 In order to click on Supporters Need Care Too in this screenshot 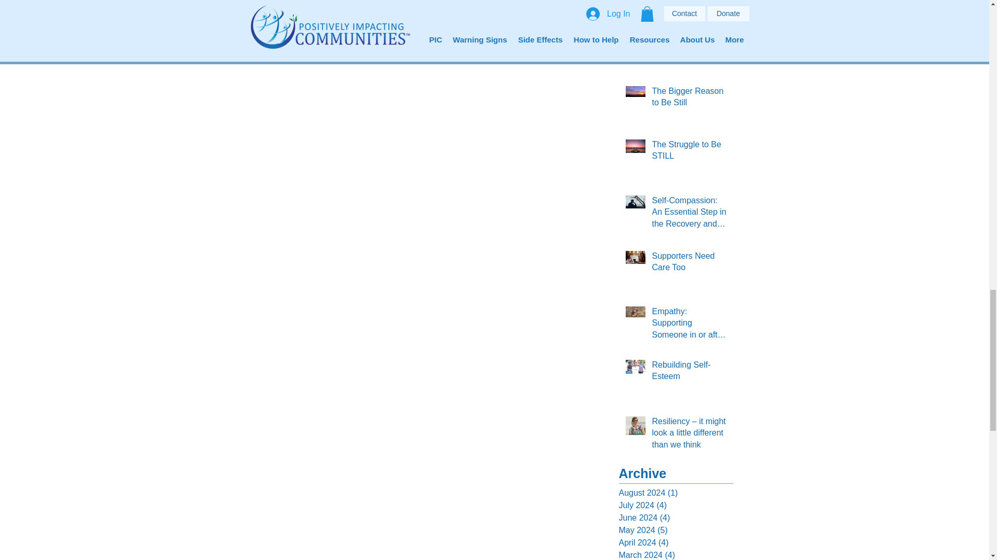, I will do `click(689, 263)`.